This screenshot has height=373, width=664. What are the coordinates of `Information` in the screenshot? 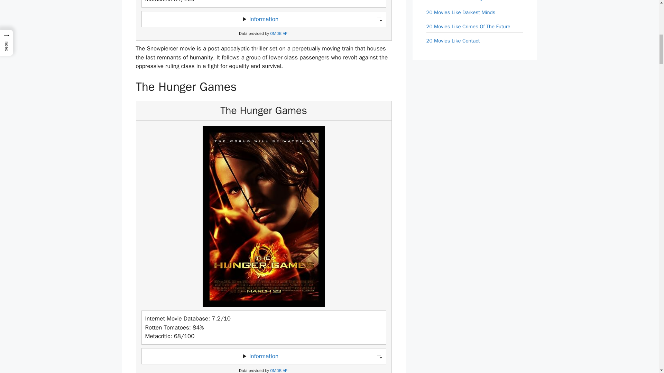 It's located at (264, 19).